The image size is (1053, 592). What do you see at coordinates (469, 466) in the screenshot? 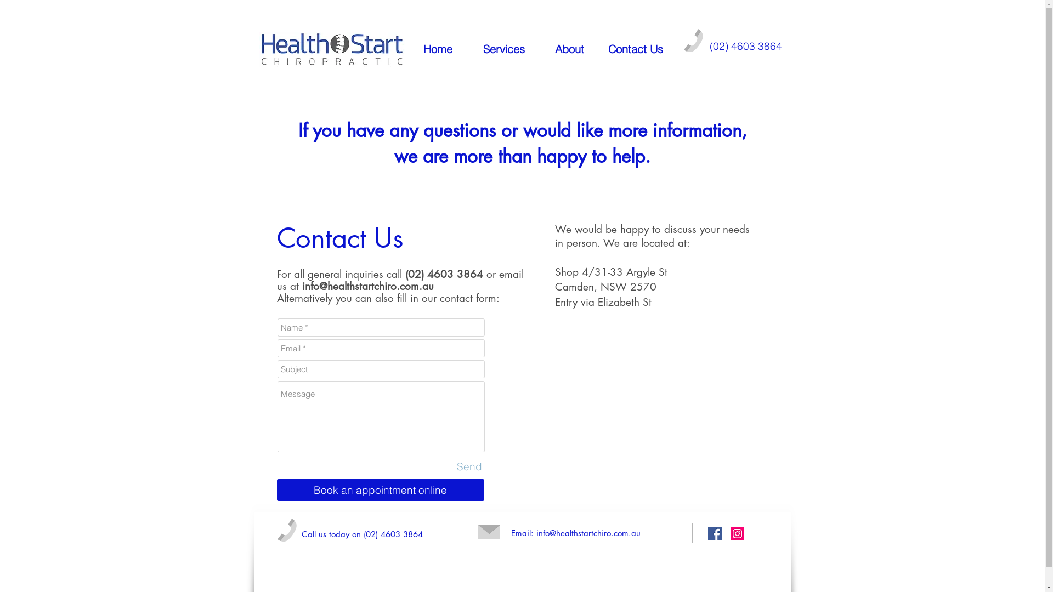
I see `Send` at bounding box center [469, 466].